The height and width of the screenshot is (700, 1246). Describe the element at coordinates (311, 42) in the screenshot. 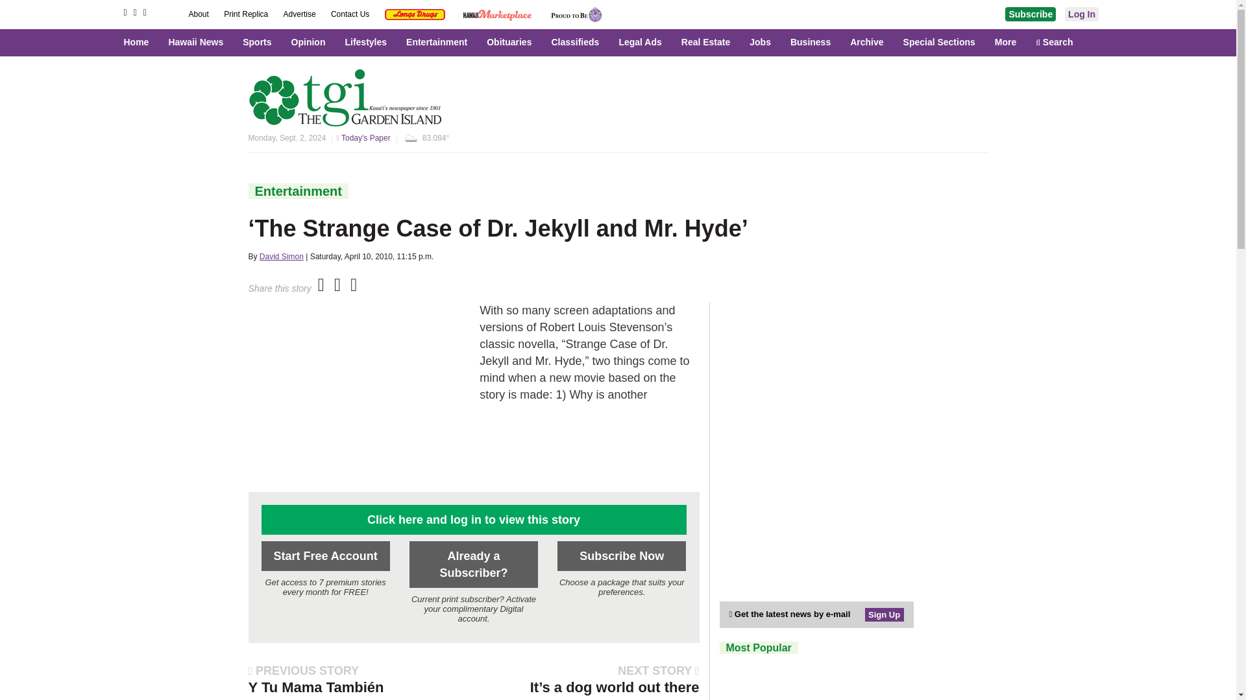

I see `Opinion` at that location.